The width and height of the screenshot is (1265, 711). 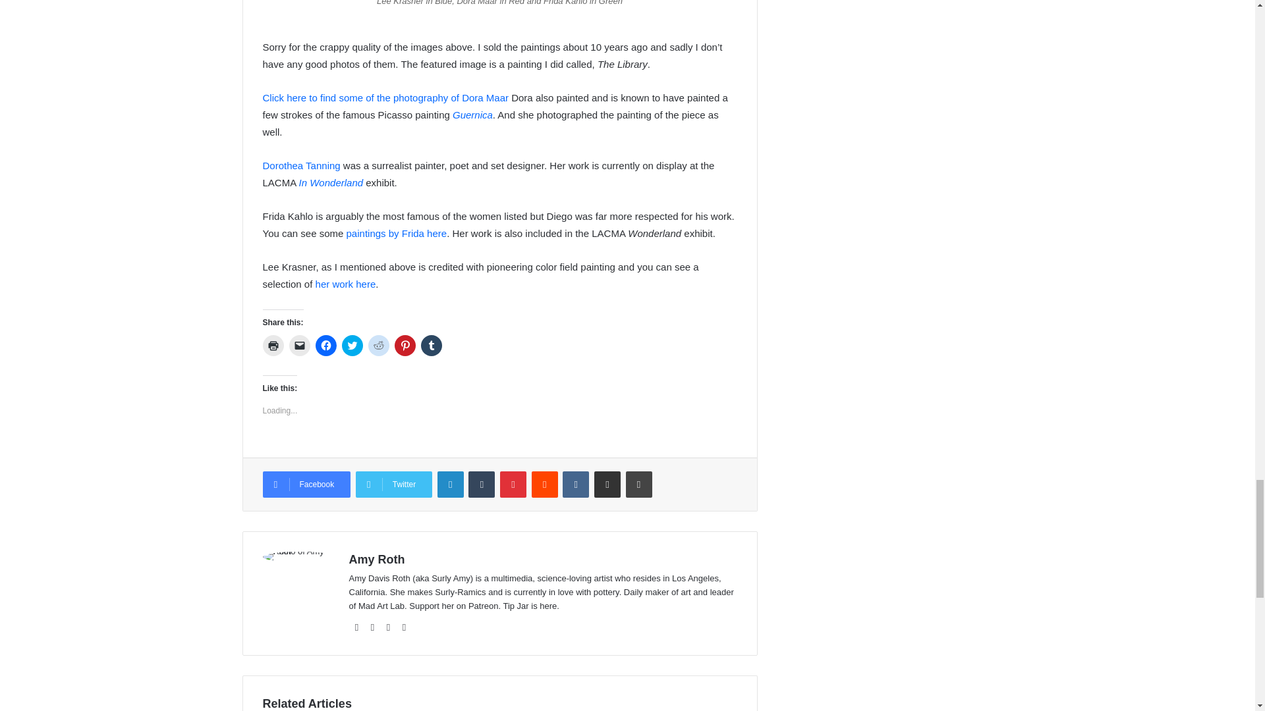 I want to click on Click here to find some of the photography of Dora Maar, so click(x=385, y=97).